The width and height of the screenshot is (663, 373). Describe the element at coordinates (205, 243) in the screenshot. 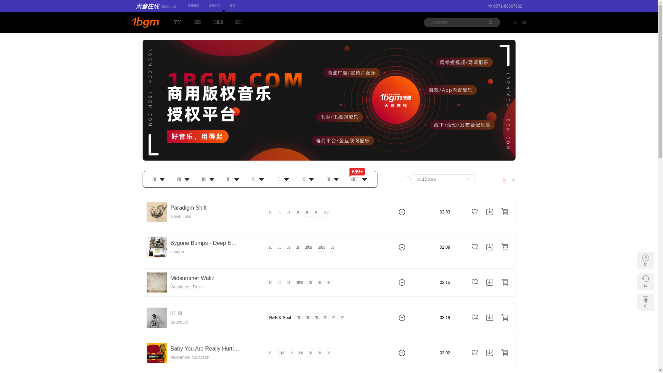

I see `Bygone Bumps - Deep East Music` at that location.